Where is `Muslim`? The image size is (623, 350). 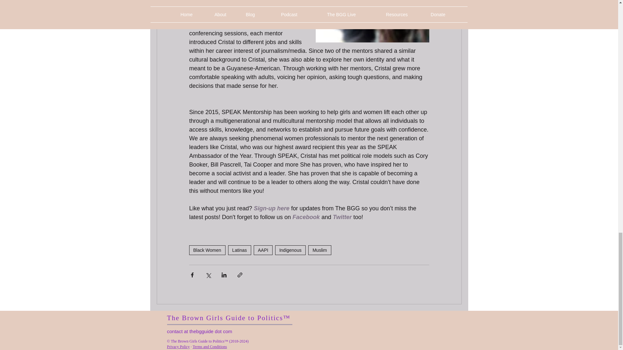 Muslim is located at coordinates (319, 250).